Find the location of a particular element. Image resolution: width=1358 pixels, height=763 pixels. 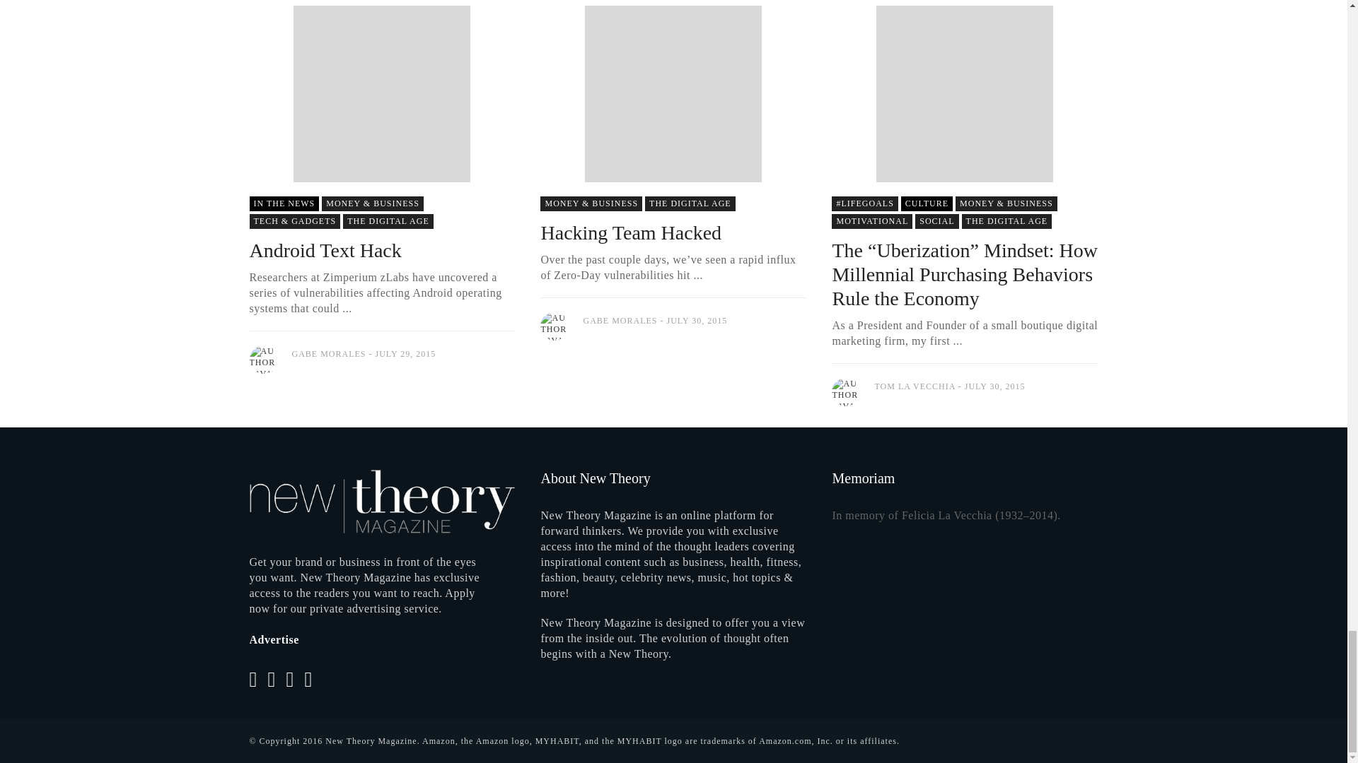

View all posts in 152 is located at coordinates (690, 203).